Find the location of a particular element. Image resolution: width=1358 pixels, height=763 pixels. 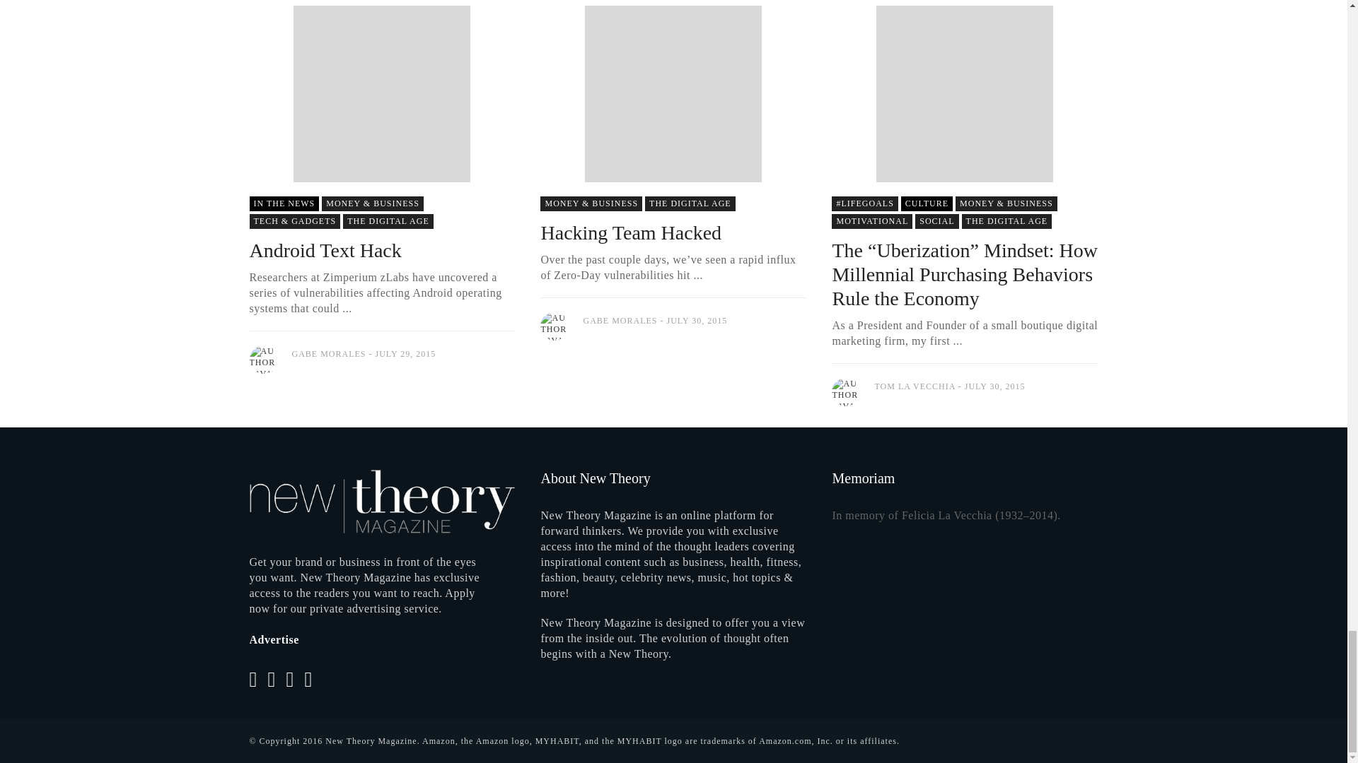

View all posts in 152 is located at coordinates (690, 203).